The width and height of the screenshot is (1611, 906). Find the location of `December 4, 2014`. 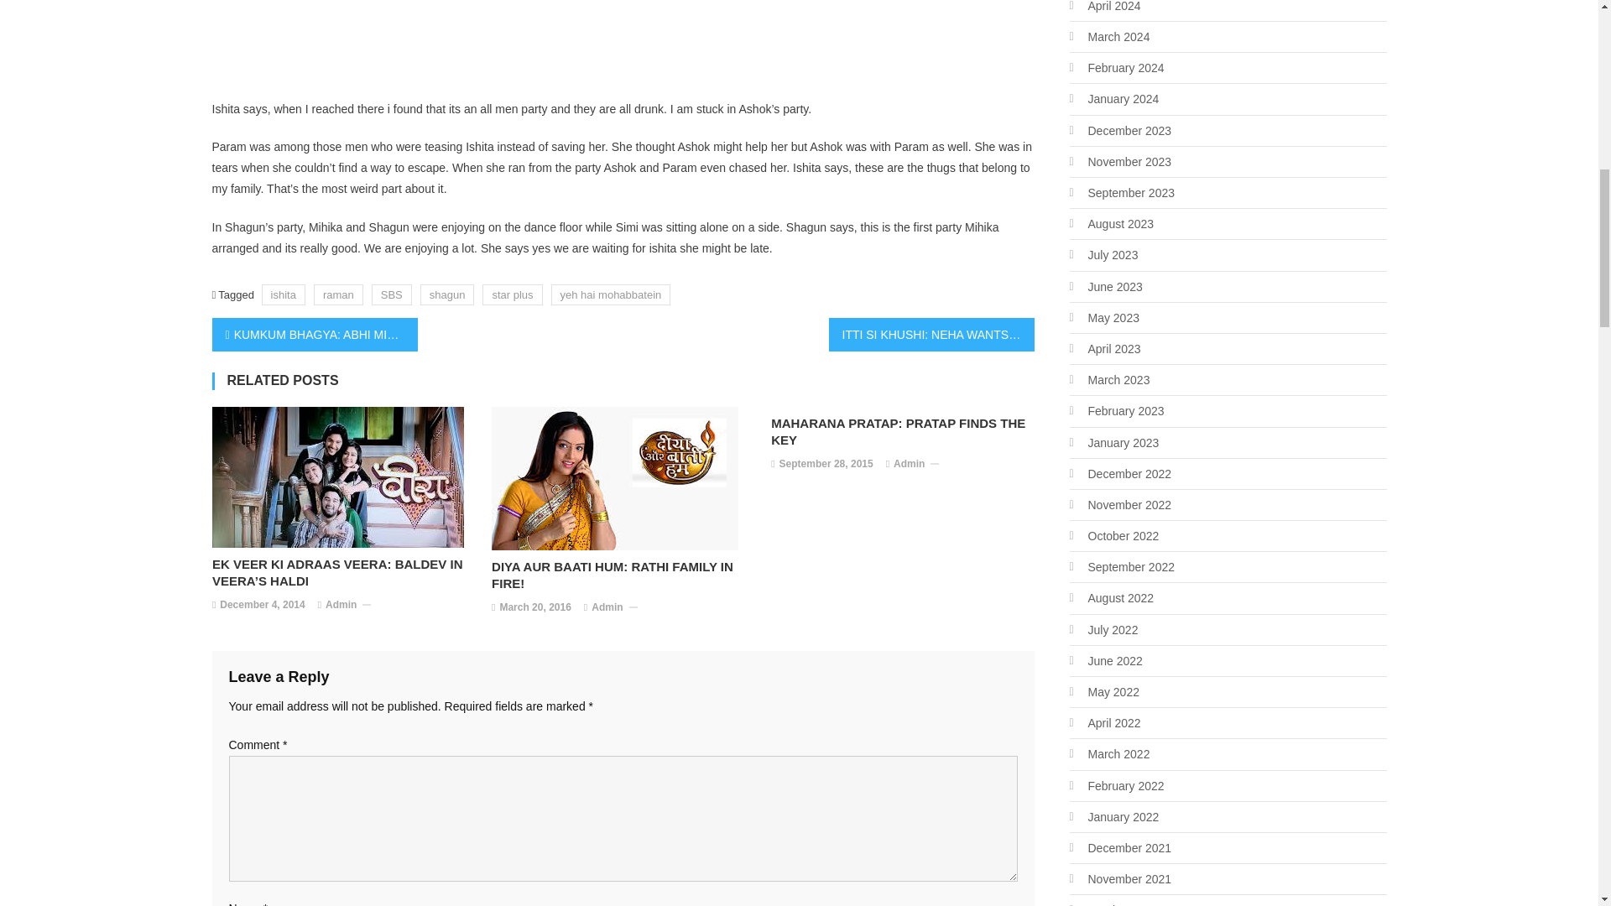

December 4, 2014 is located at coordinates (262, 606).